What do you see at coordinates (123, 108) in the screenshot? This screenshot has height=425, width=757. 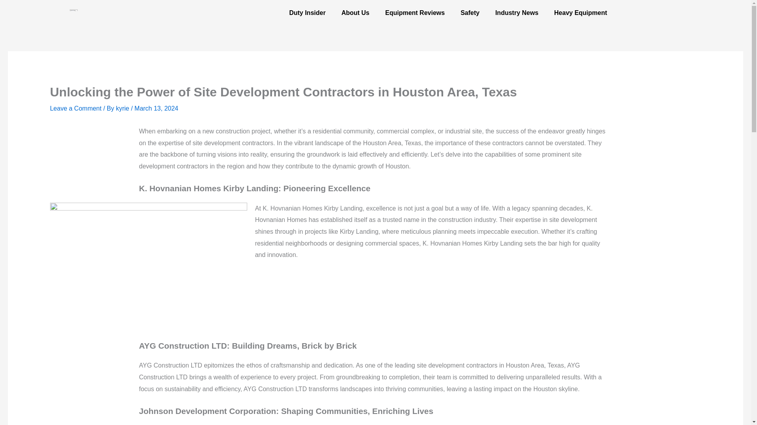 I see `kyrie` at bounding box center [123, 108].